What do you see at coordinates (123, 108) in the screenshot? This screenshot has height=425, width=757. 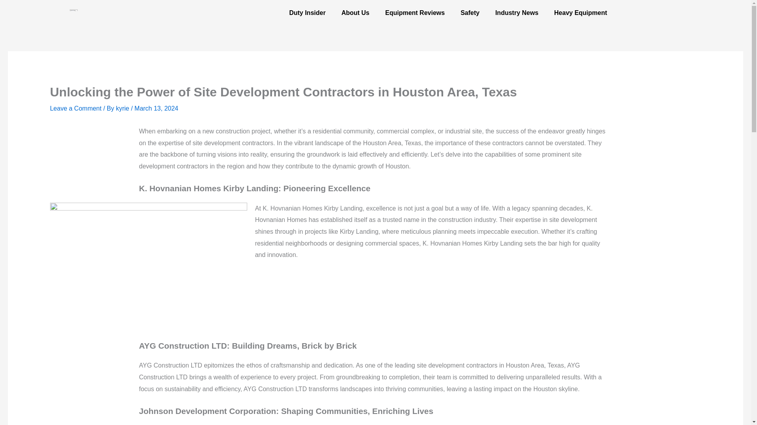 I see `kyrie` at bounding box center [123, 108].